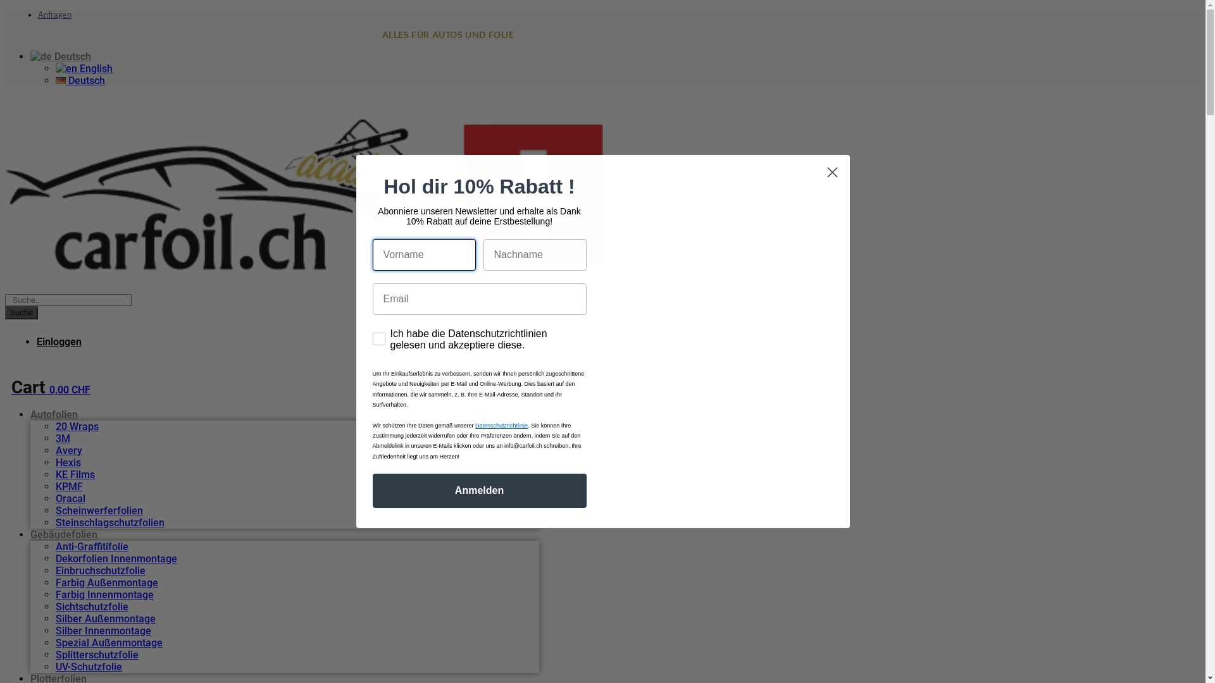 This screenshot has height=683, width=1215. What do you see at coordinates (68, 463) in the screenshot?
I see `Hexis` at bounding box center [68, 463].